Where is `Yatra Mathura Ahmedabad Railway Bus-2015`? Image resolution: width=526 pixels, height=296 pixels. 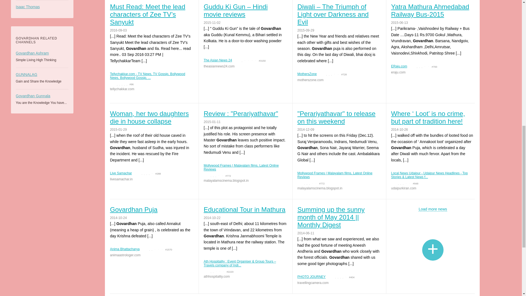 Yatra Mathura Ahmedabad Railway Bus-2015 is located at coordinates (432, 10).